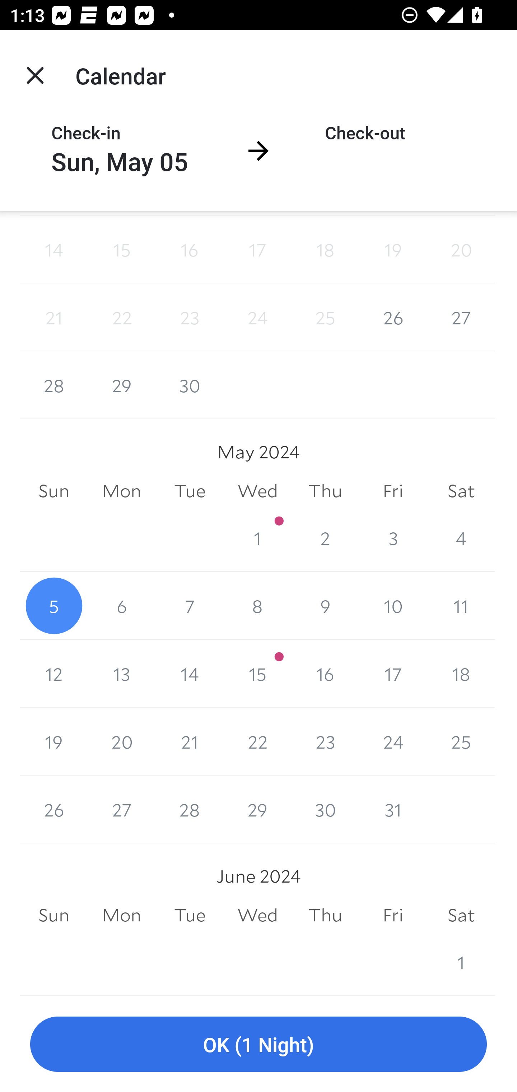  What do you see at coordinates (121, 318) in the screenshot?
I see `22 22 April 2024` at bounding box center [121, 318].